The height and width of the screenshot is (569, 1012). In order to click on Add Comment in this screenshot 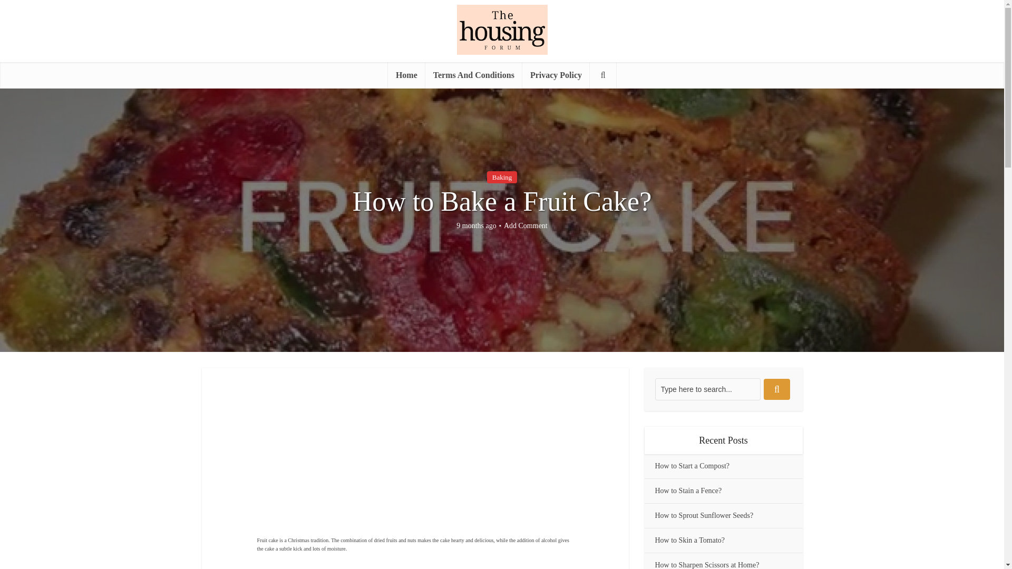, I will do `click(526, 226)`.